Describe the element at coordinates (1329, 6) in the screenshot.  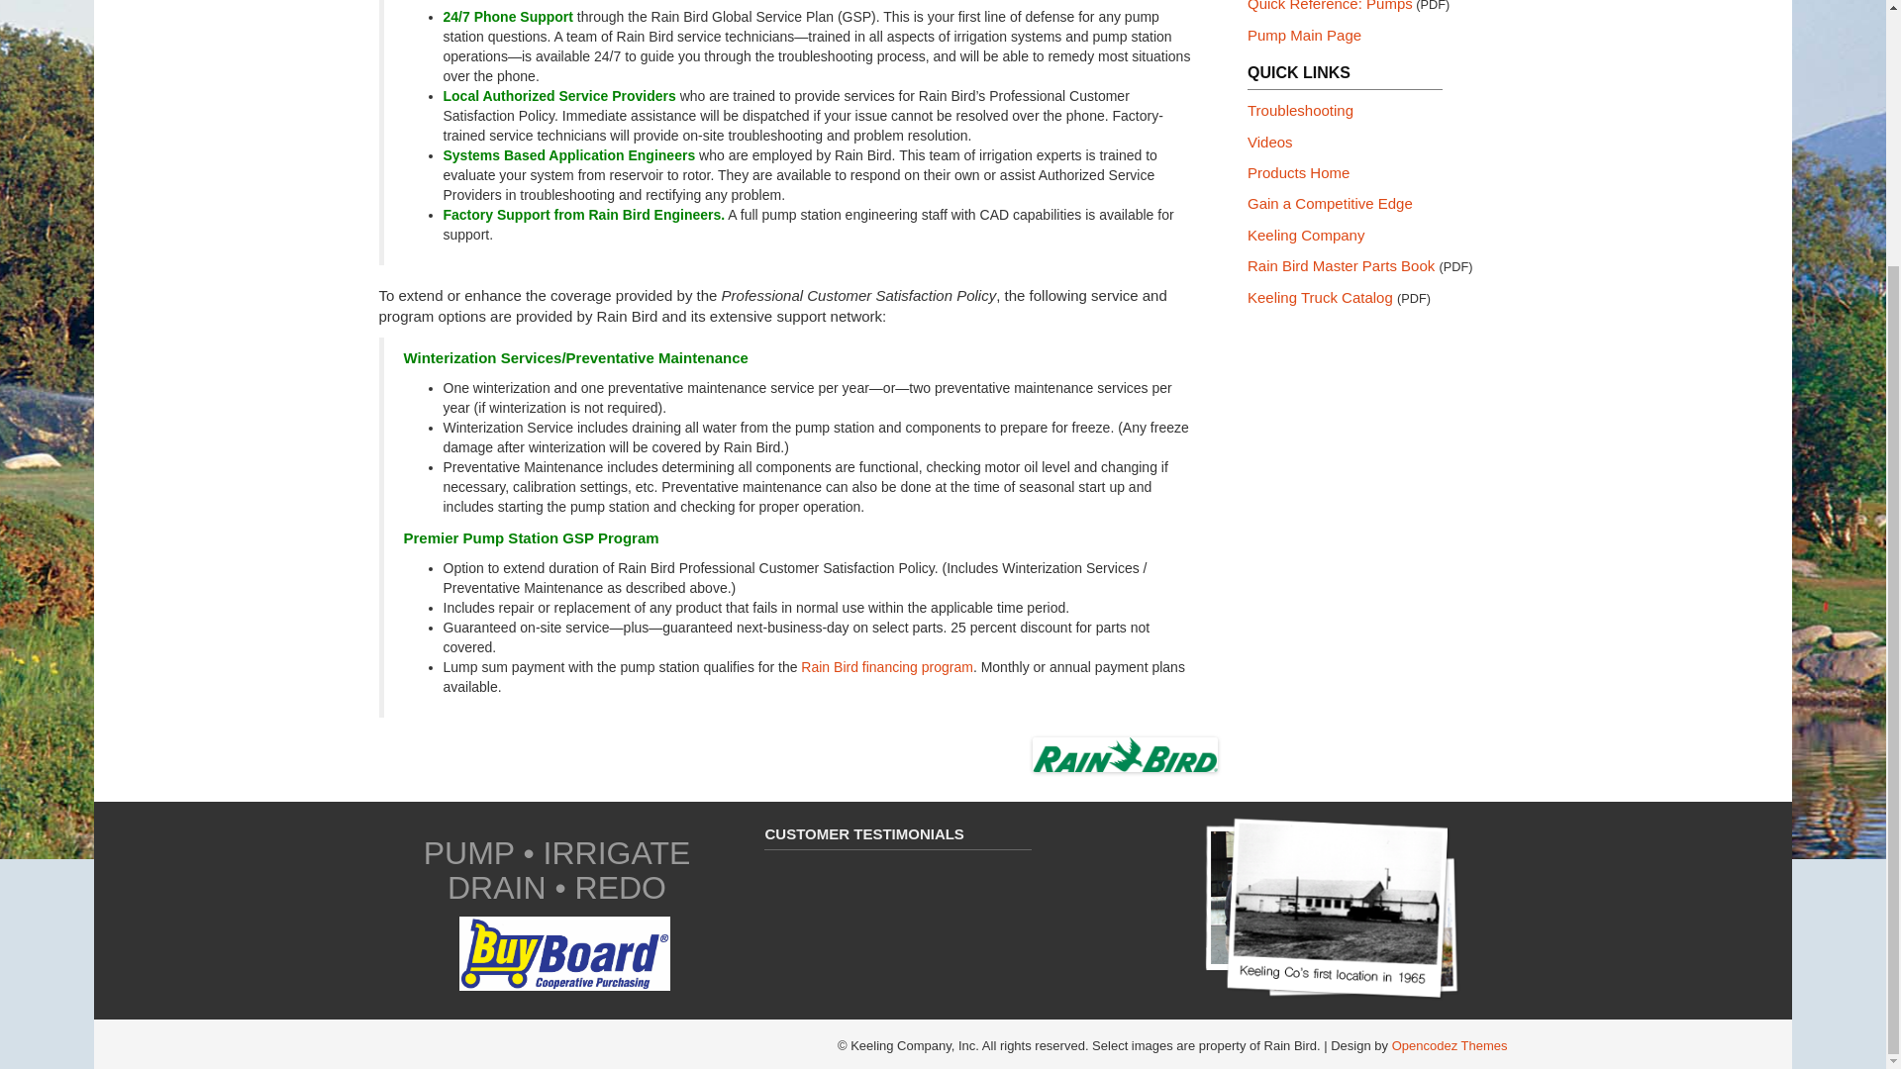
I see `Quick Reference: Pumps` at that location.